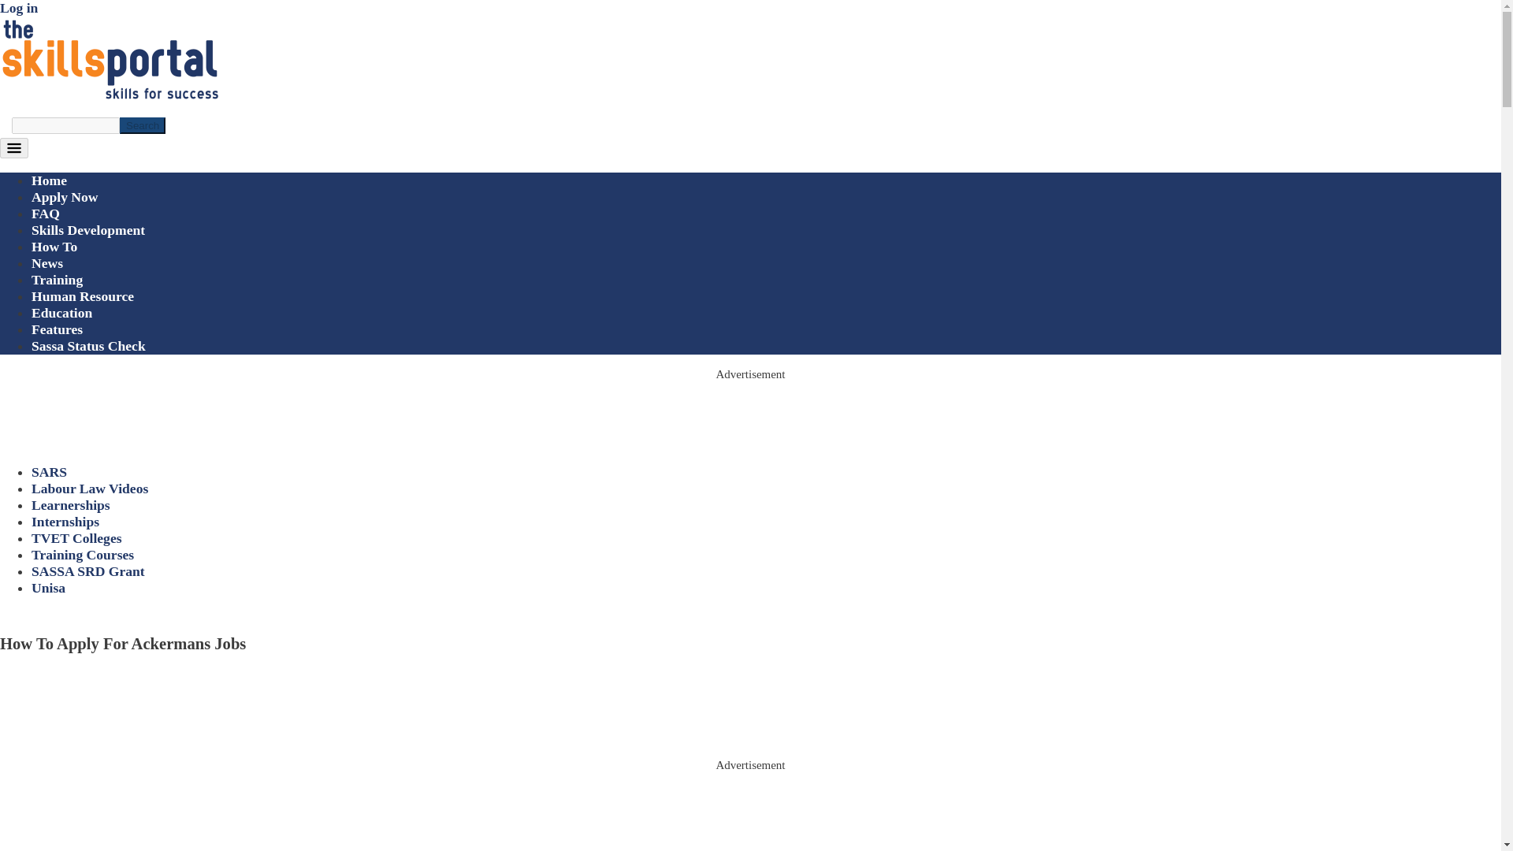 This screenshot has height=851, width=1513. I want to click on Apply Now, so click(65, 197).